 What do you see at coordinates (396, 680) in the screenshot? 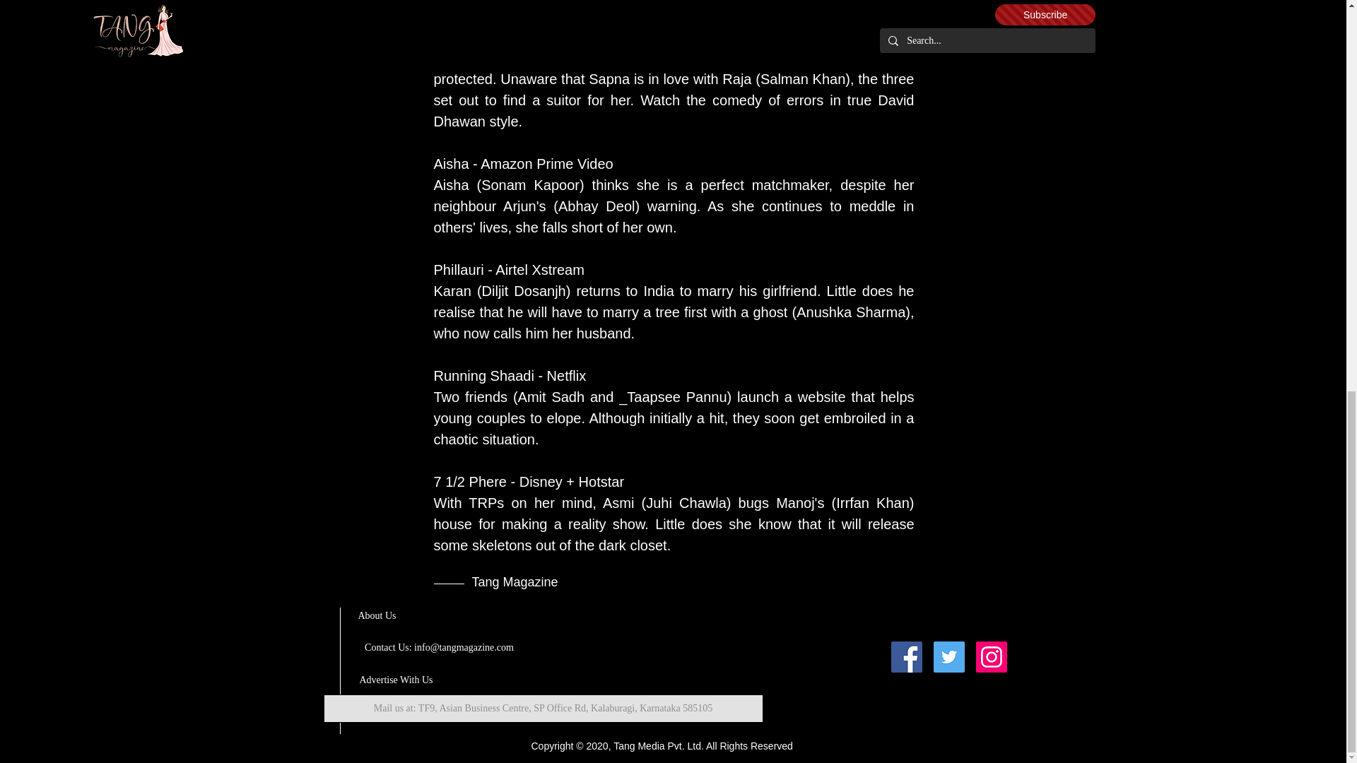
I see `Advertise With Us` at bounding box center [396, 680].